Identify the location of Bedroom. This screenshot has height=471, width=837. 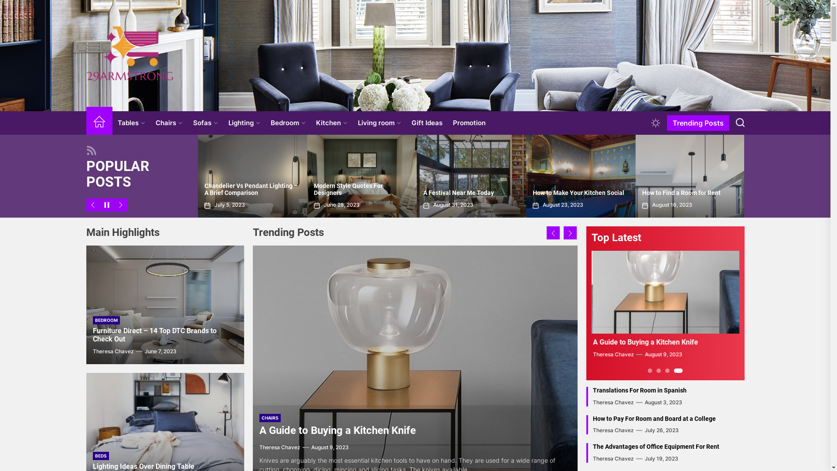
(288, 123).